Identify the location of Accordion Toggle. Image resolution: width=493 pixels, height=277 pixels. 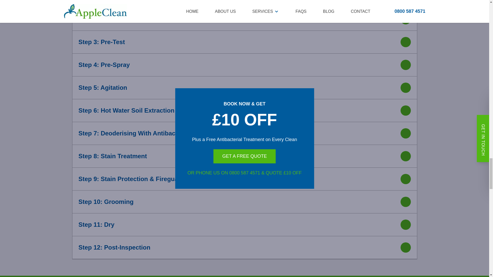
(406, 65).